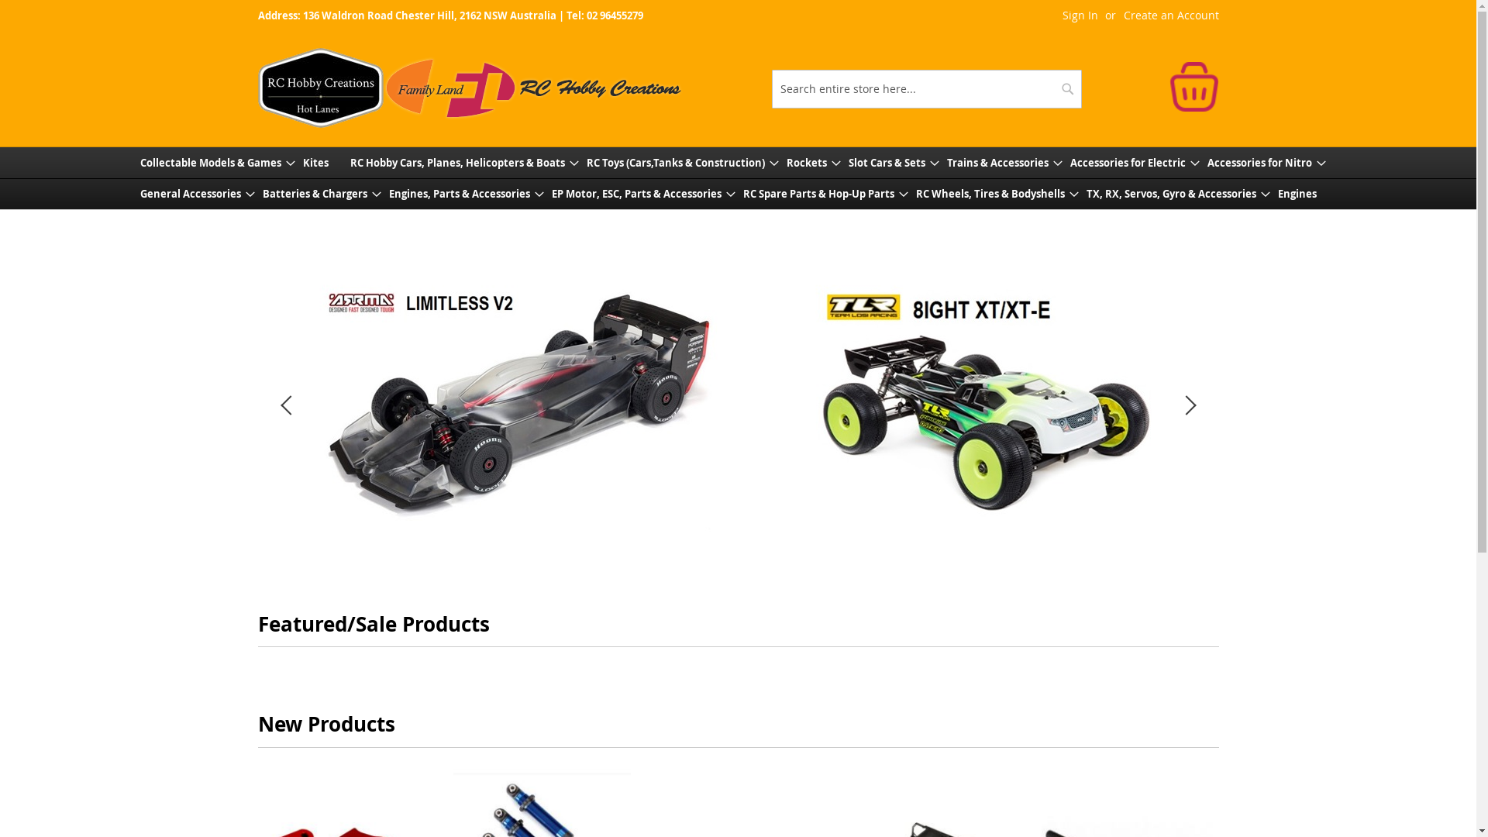 The image size is (1488, 837). What do you see at coordinates (465, 163) in the screenshot?
I see `RC Hobby Cars, Planes, Helicopters & Boats` at bounding box center [465, 163].